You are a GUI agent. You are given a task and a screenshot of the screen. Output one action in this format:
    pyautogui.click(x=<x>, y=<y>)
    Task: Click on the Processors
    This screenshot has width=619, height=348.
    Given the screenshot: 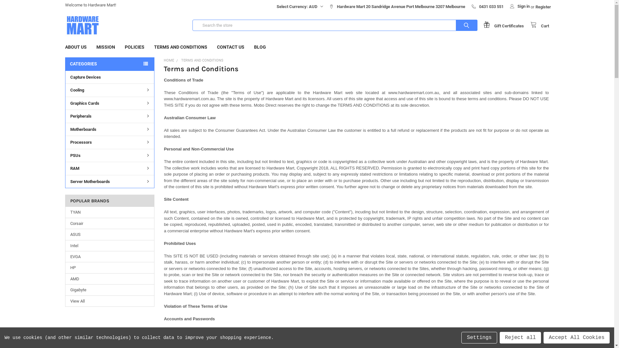 What is the action you would take?
    pyautogui.click(x=110, y=142)
    